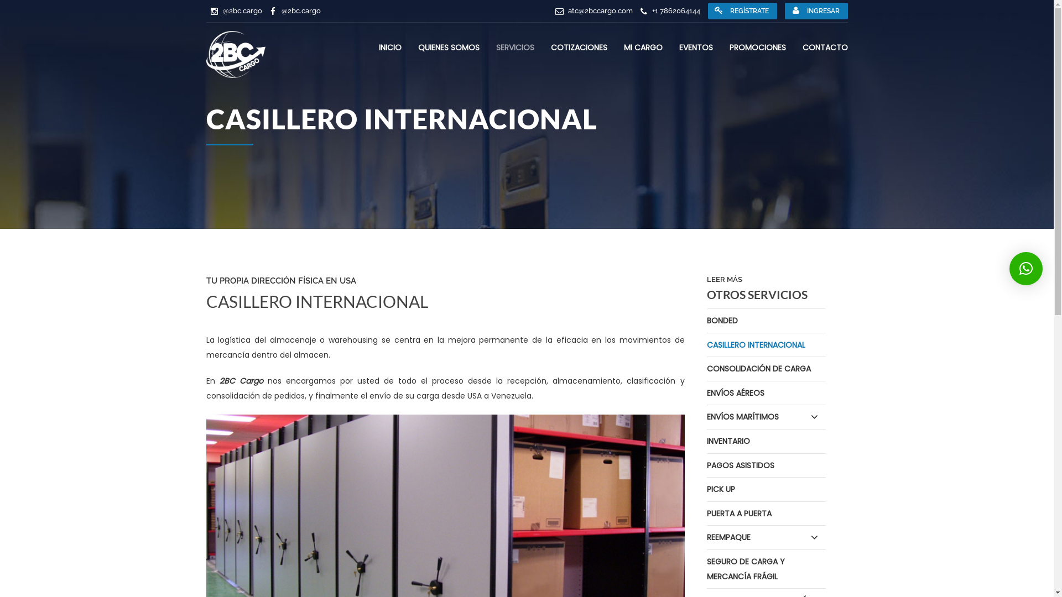 This screenshot has width=1062, height=597. Describe the element at coordinates (301, 11) in the screenshot. I see `@2bc.cargo` at that location.